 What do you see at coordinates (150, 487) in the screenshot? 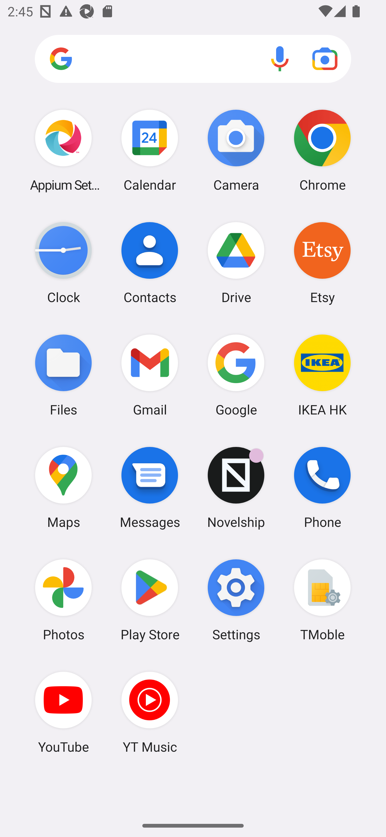
I see `Messages` at bounding box center [150, 487].